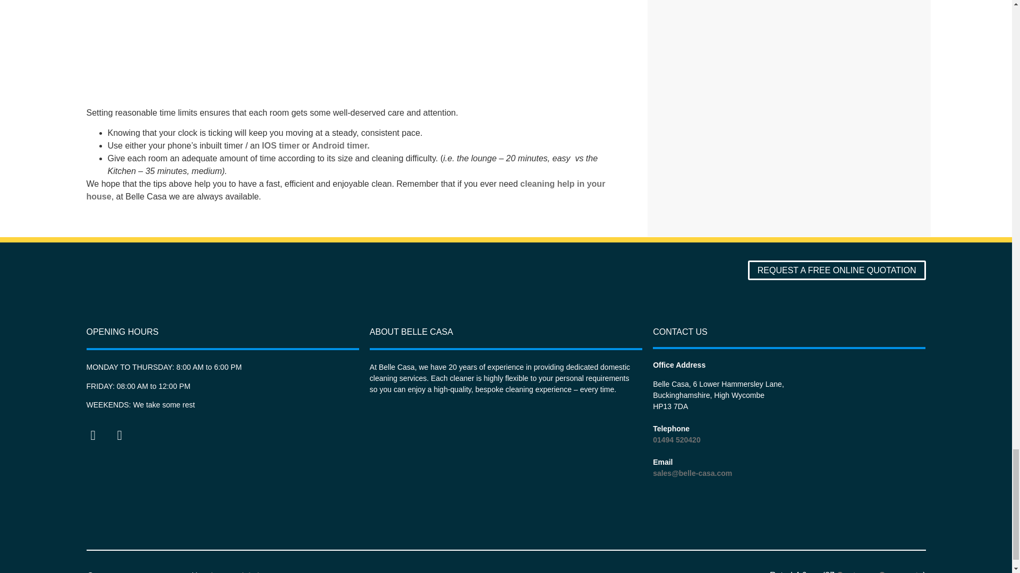  What do you see at coordinates (345, 190) in the screenshot?
I see `cleaning help in your house` at bounding box center [345, 190].